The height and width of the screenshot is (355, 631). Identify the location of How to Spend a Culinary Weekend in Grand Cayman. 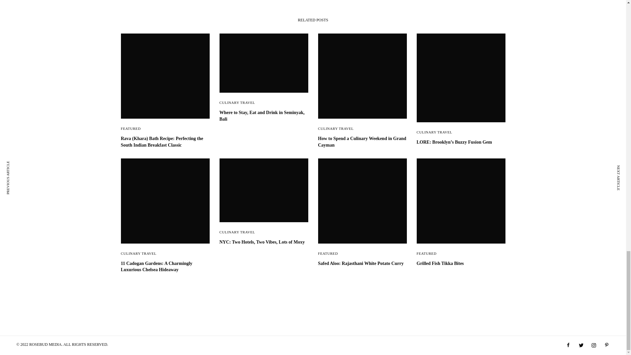
(362, 142).